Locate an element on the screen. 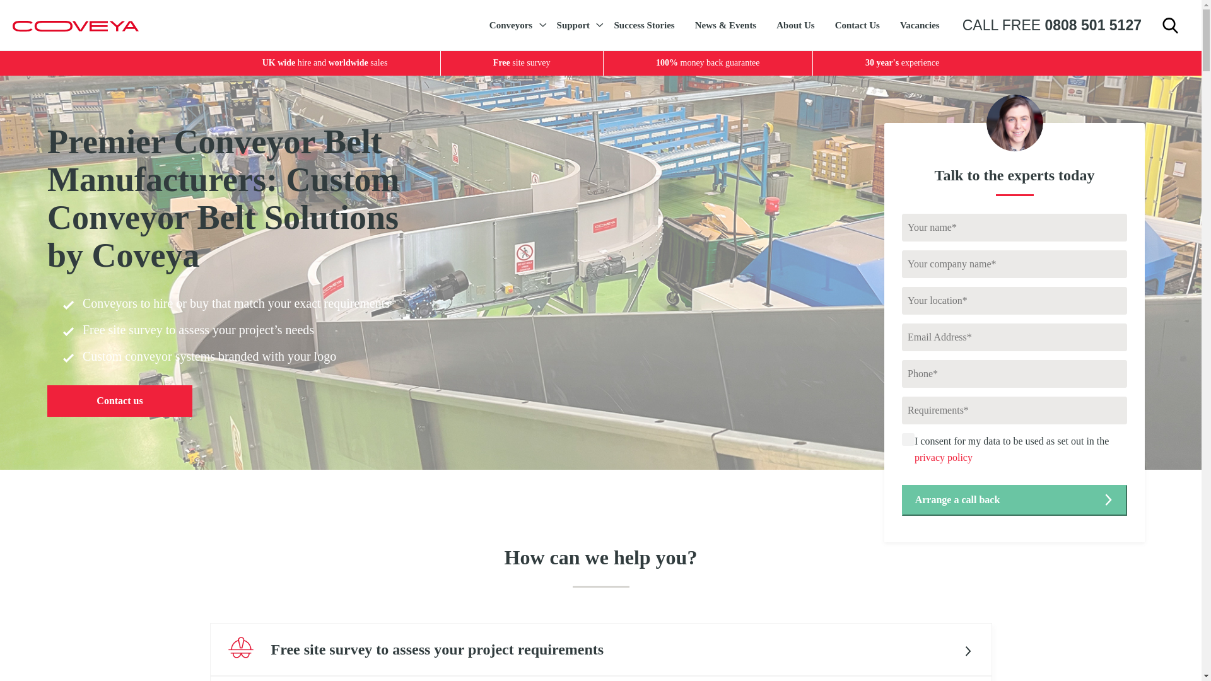 The height and width of the screenshot is (681, 1211). Support is located at coordinates (575, 25).